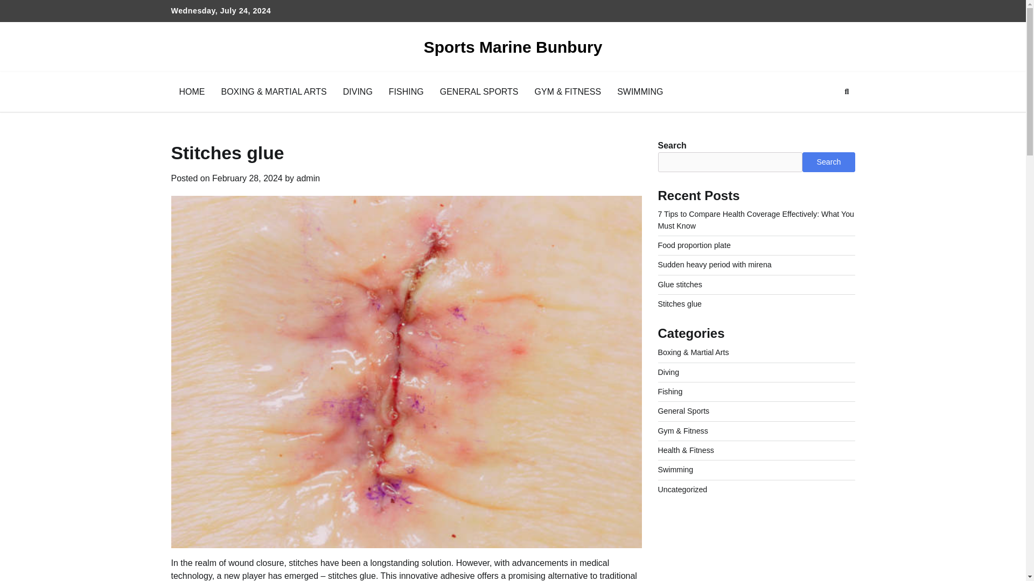 This screenshot has height=581, width=1034. What do you see at coordinates (247, 178) in the screenshot?
I see `February 28, 2024` at bounding box center [247, 178].